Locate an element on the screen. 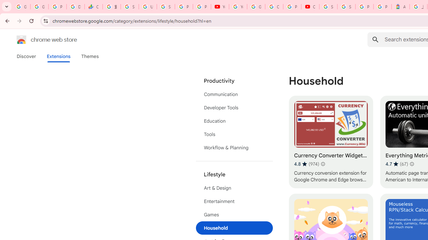 This screenshot has width=428, height=240. Art & Design is located at coordinates (234, 188).